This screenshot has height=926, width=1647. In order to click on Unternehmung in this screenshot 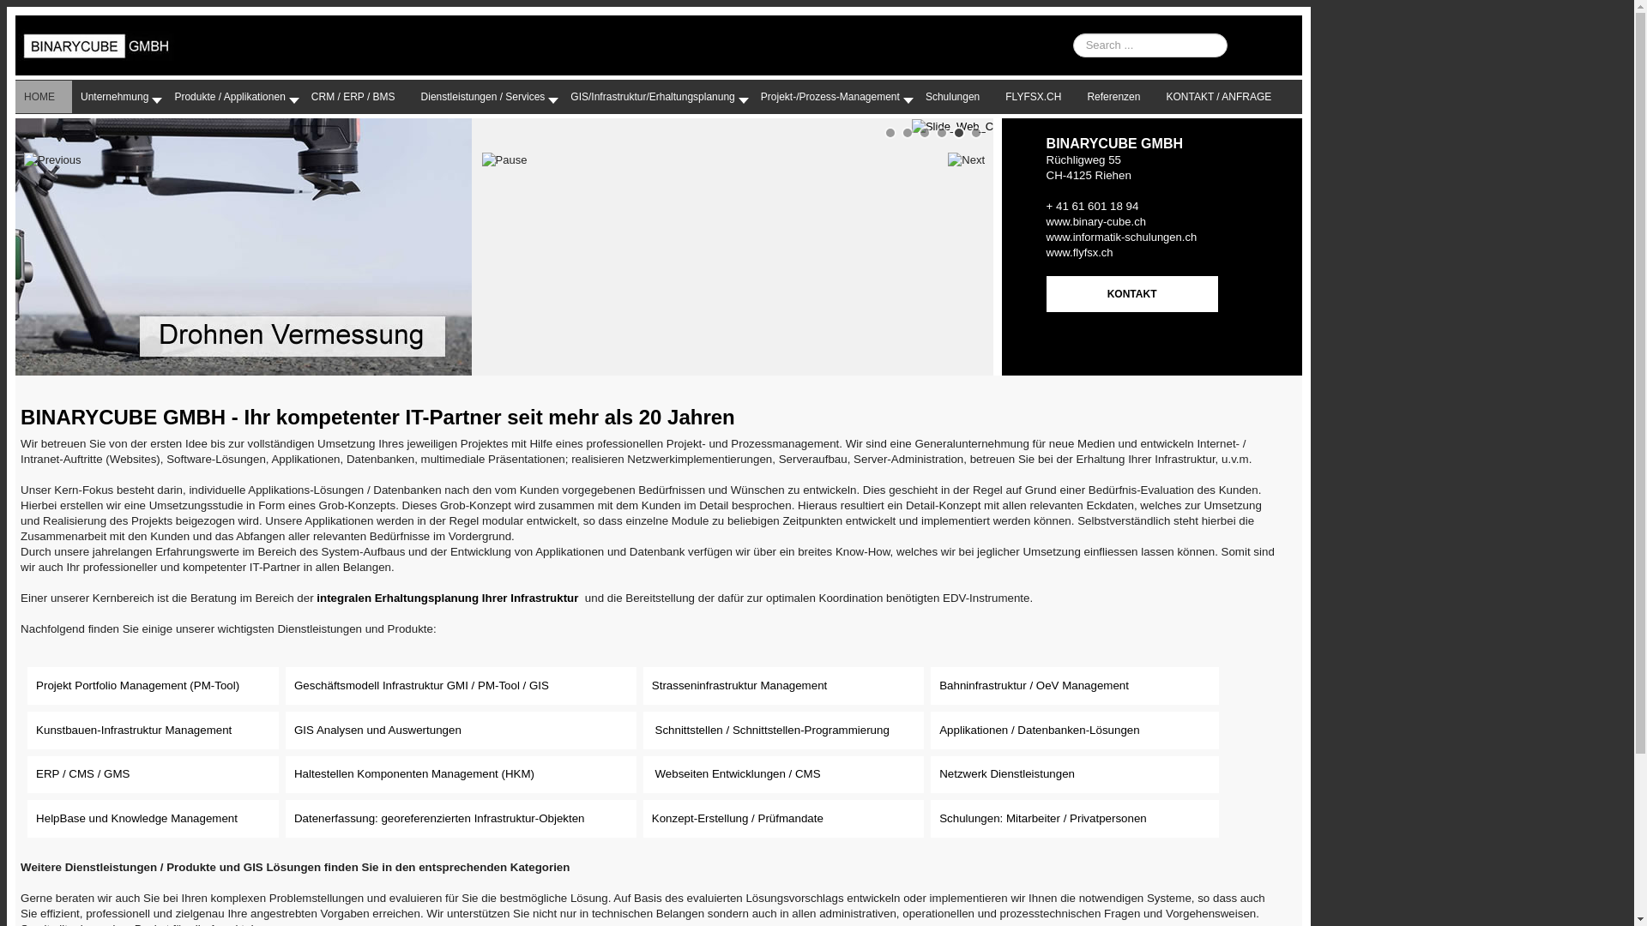, I will do `click(118, 97)`.